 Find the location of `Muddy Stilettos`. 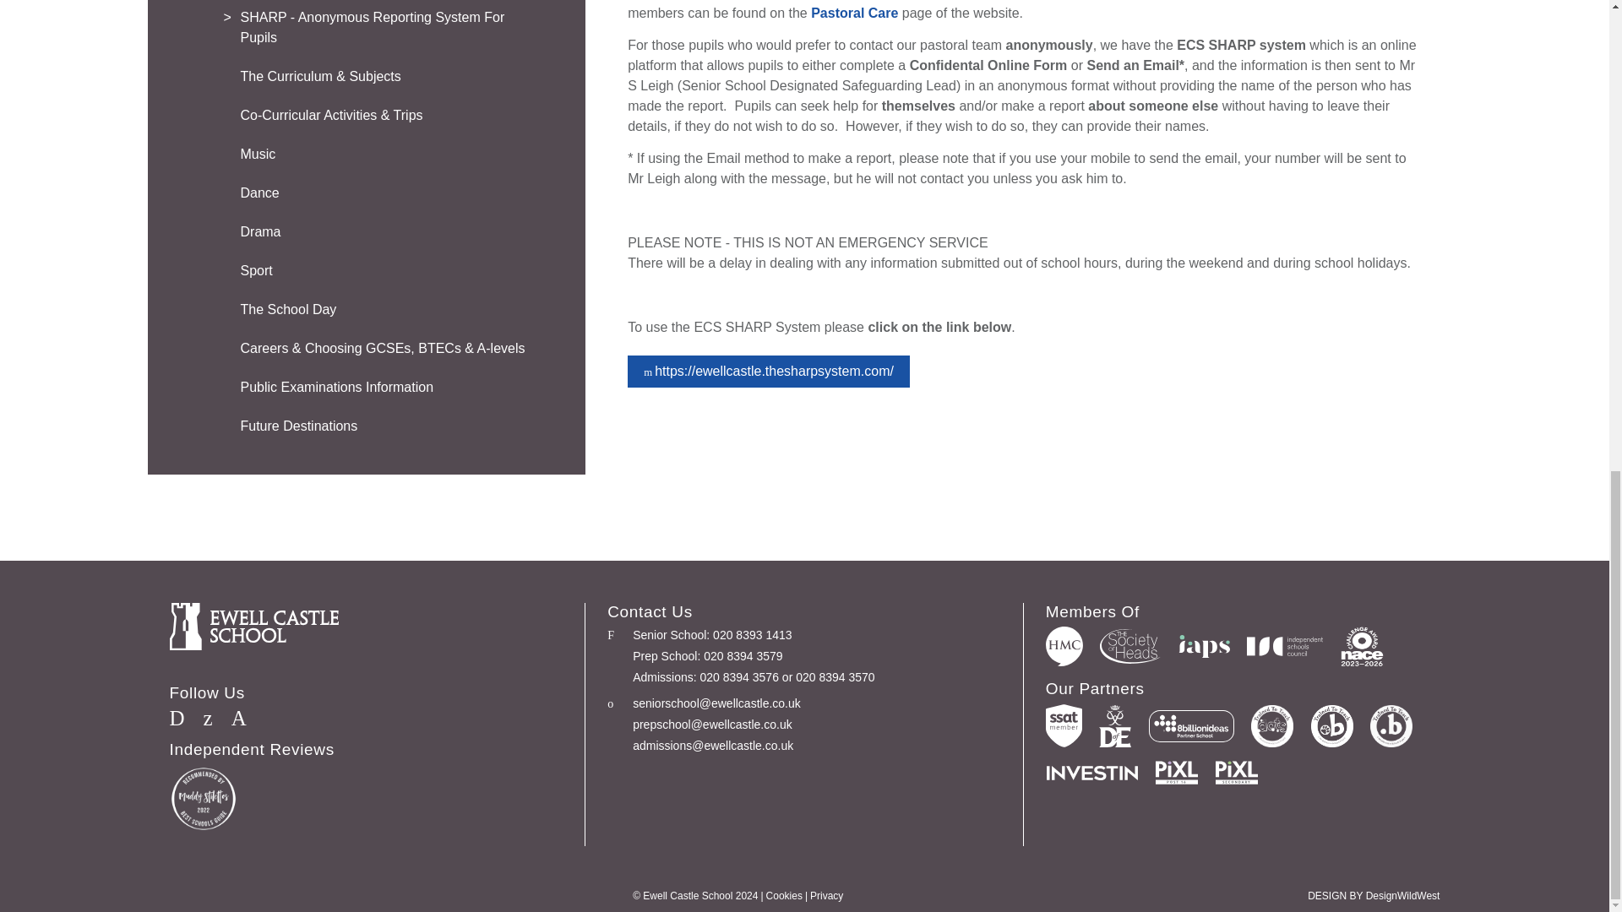

Muddy Stilettos is located at coordinates (203, 799).